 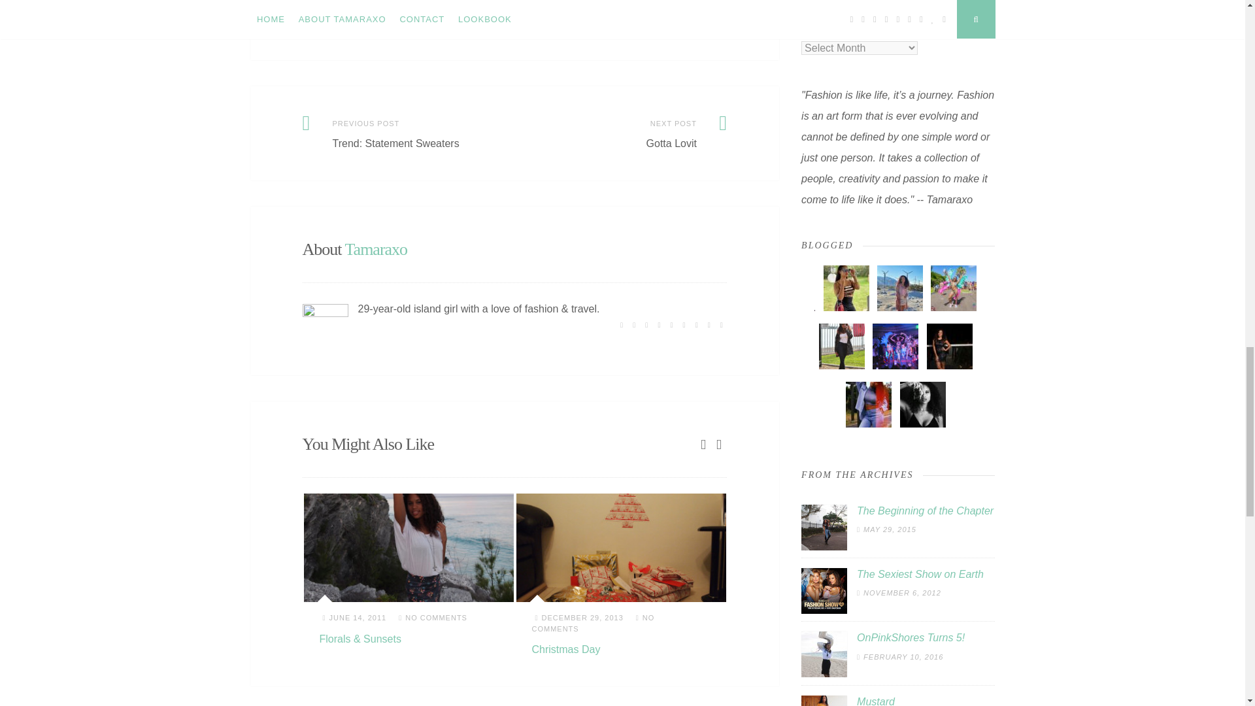 I want to click on JEAN DAY FRIDAY, so click(x=439, y=28).